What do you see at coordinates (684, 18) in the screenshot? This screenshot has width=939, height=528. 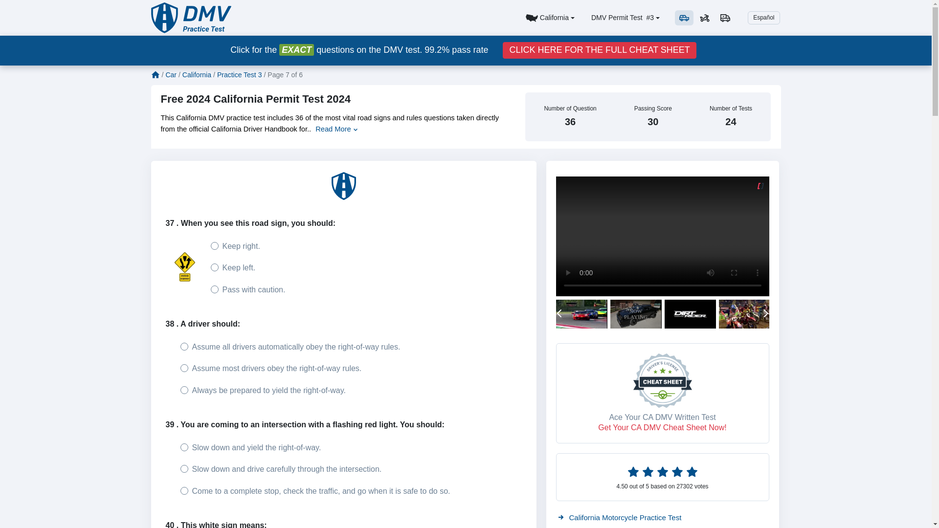 I see `California Car Practice Test` at bounding box center [684, 18].